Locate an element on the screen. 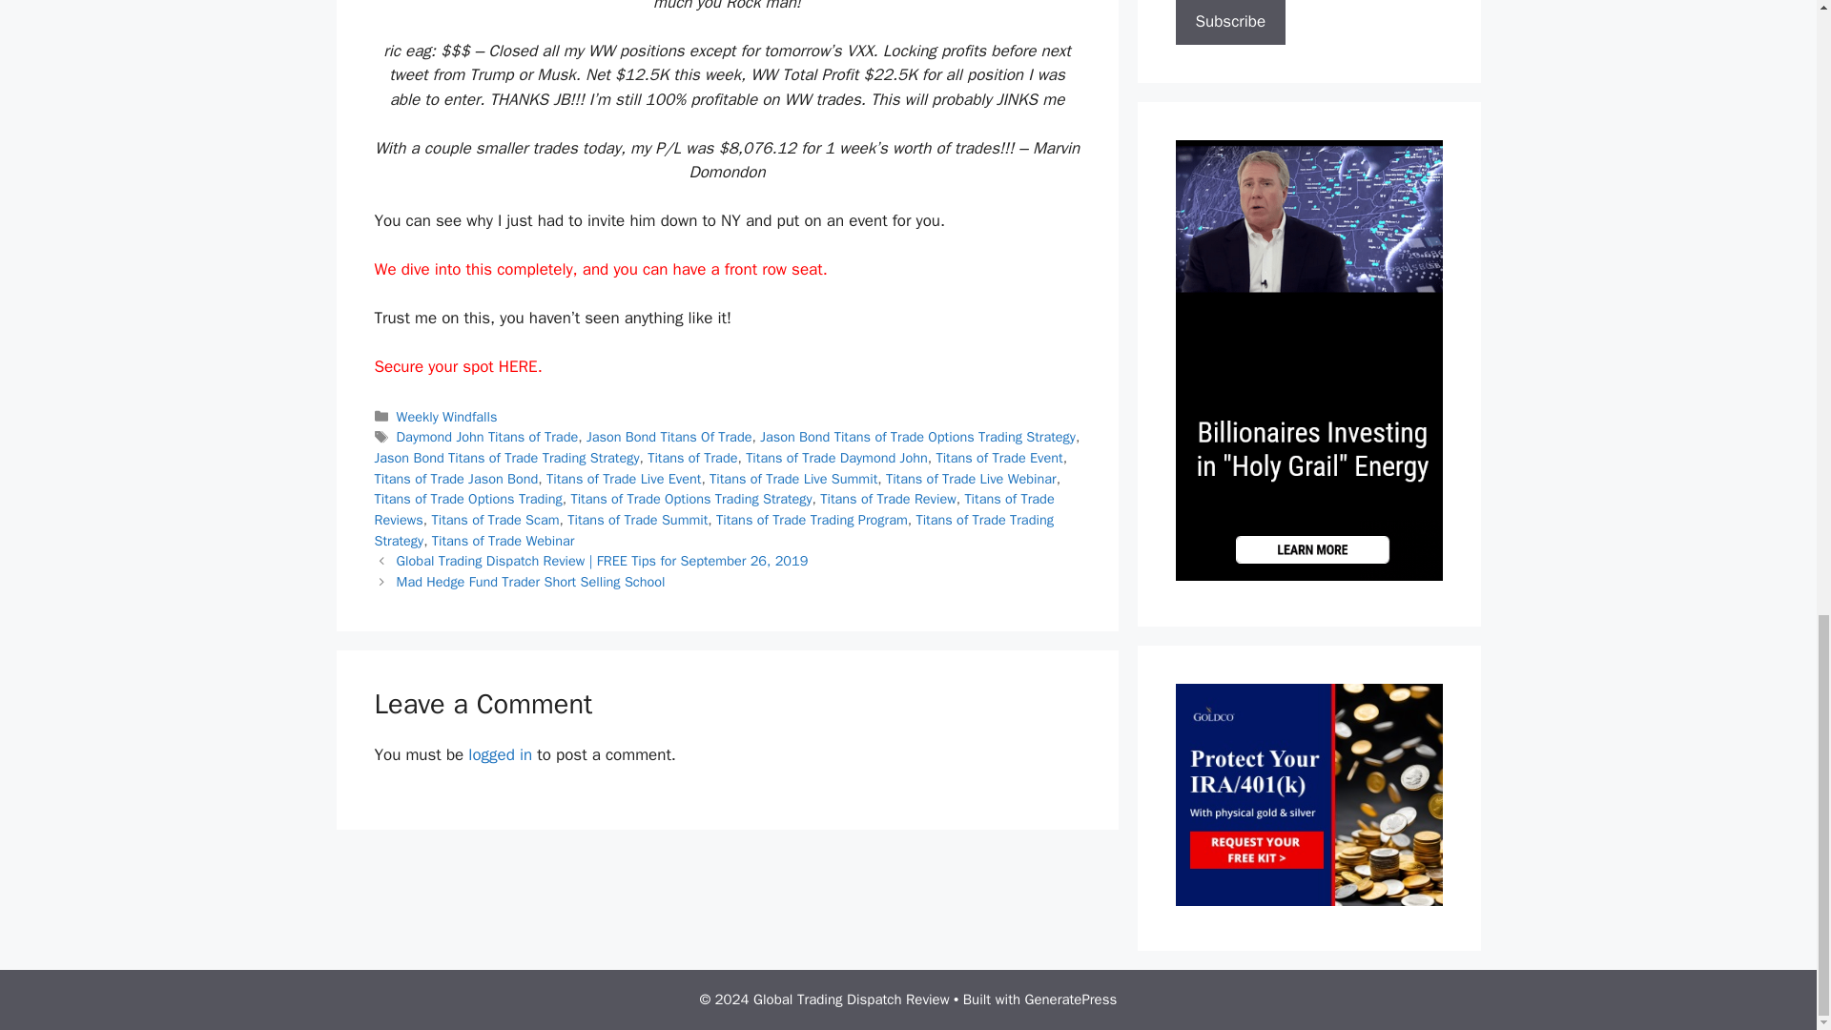 The width and height of the screenshot is (1831, 1030). Titans of Trade Review is located at coordinates (888, 499).